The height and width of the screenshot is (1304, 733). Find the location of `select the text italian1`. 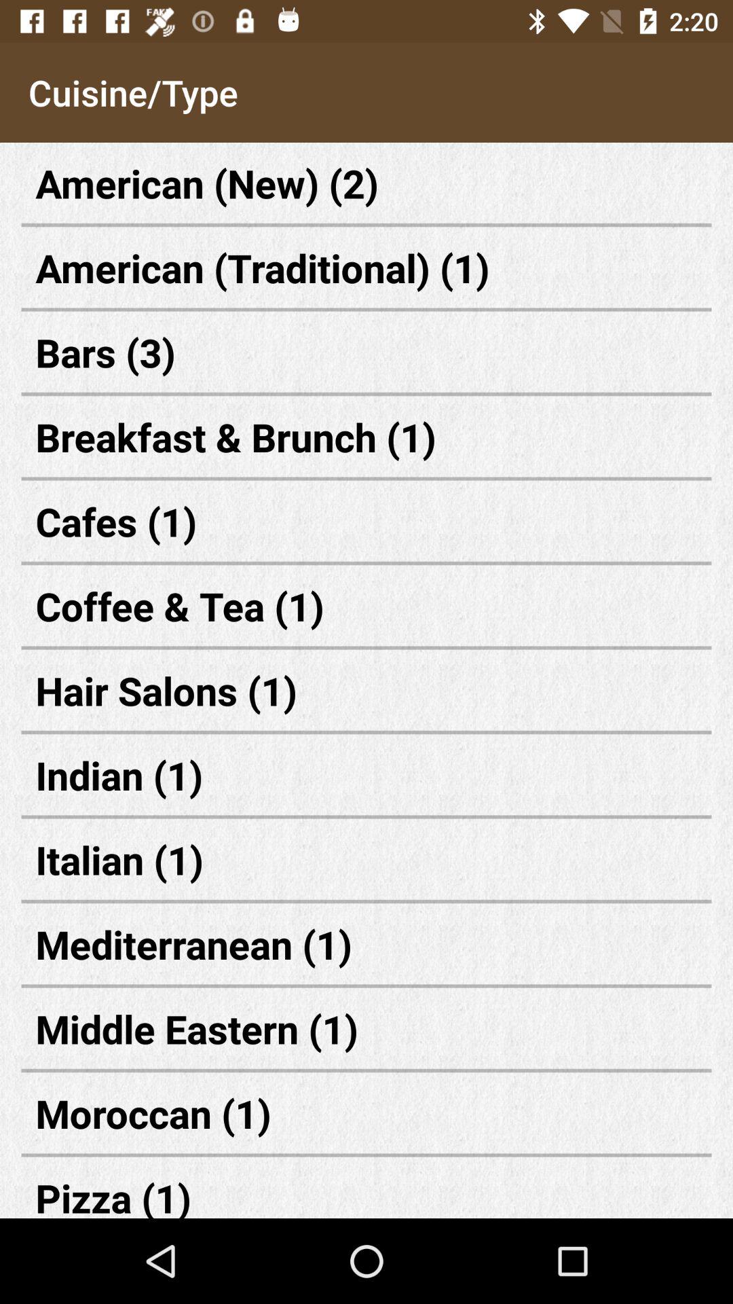

select the text italian1 is located at coordinates (366, 858).